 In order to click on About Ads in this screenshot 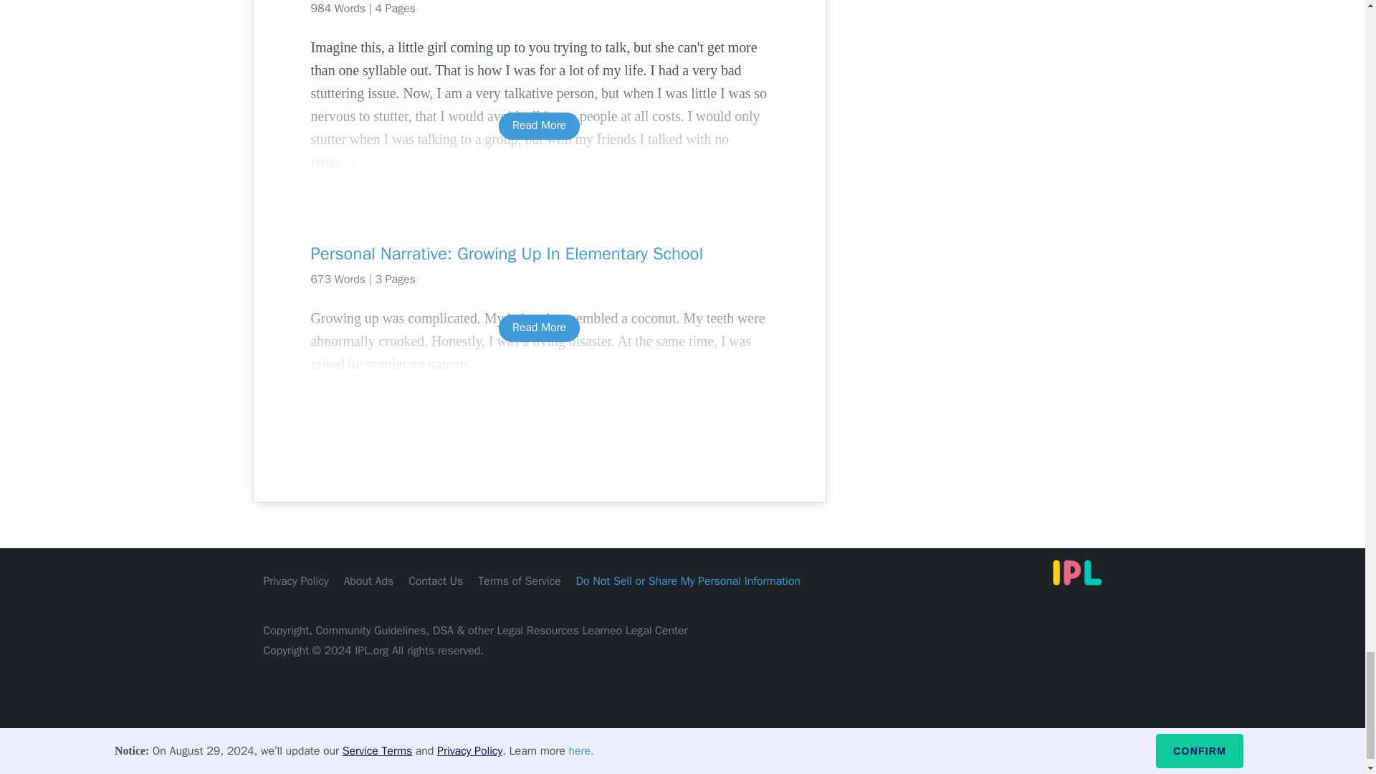, I will do `click(368, 580)`.